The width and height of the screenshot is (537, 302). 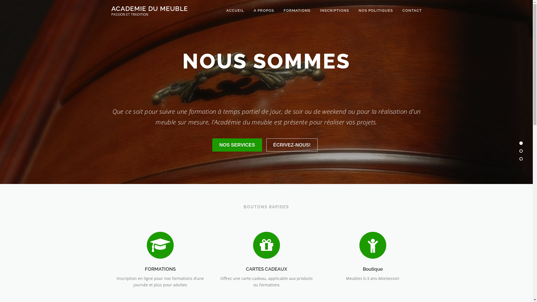 What do you see at coordinates (237, 145) in the screenshot?
I see `NOS SERVICES` at bounding box center [237, 145].